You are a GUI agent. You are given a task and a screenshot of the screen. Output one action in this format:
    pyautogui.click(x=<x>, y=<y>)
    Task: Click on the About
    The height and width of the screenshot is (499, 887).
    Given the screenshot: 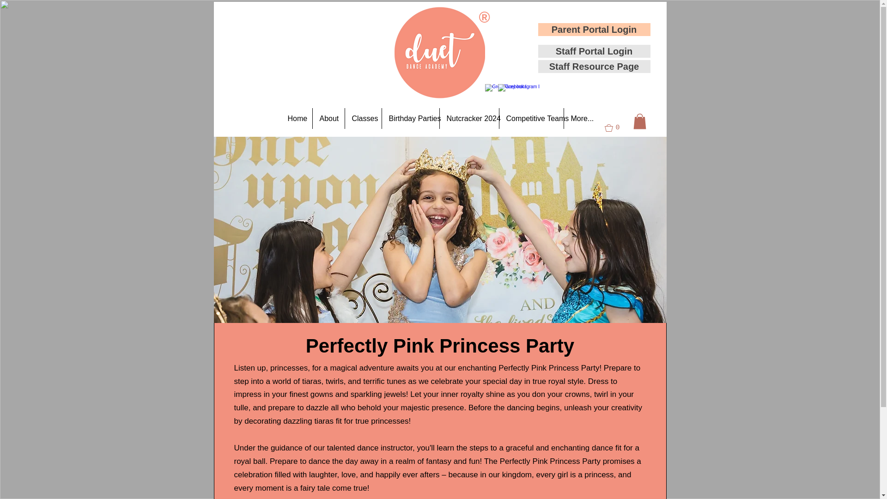 What is the action you would take?
    pyautogui.click(x=328, y=118)
    